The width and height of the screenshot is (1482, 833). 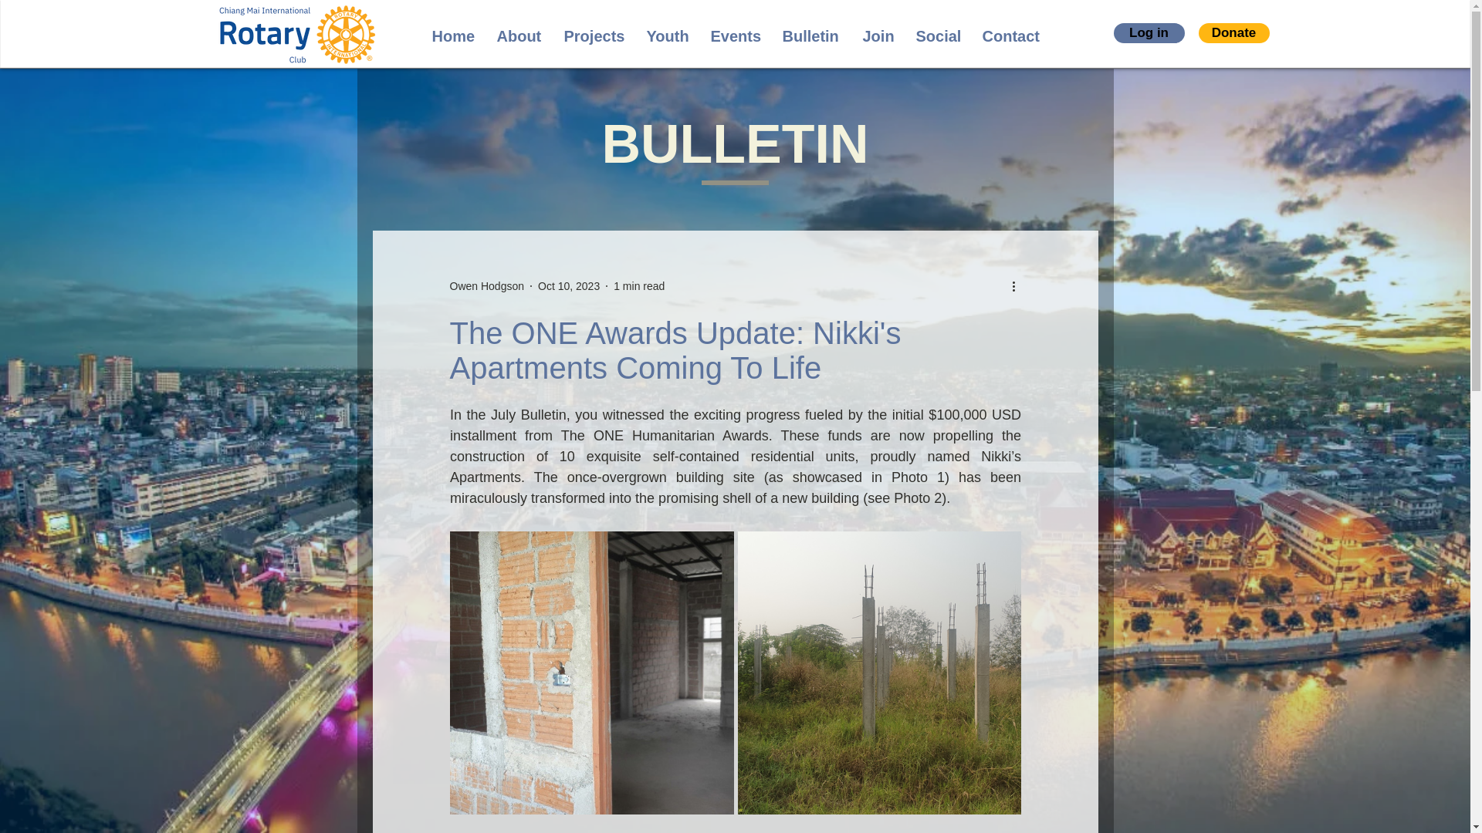 I want to click on 1 min read, so click(x=638, y=285).